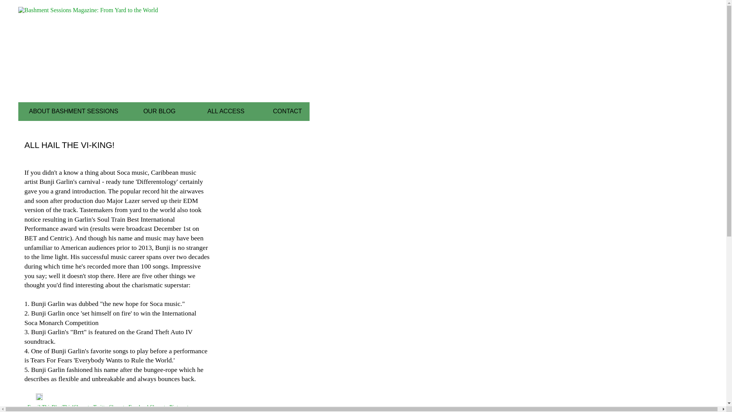 The width and height of the screenshot is (732, 412). What do you see at coordinates (169, 407) in the screenshot?
I see `Share to Pinterest` at bounding box center [169, 407].